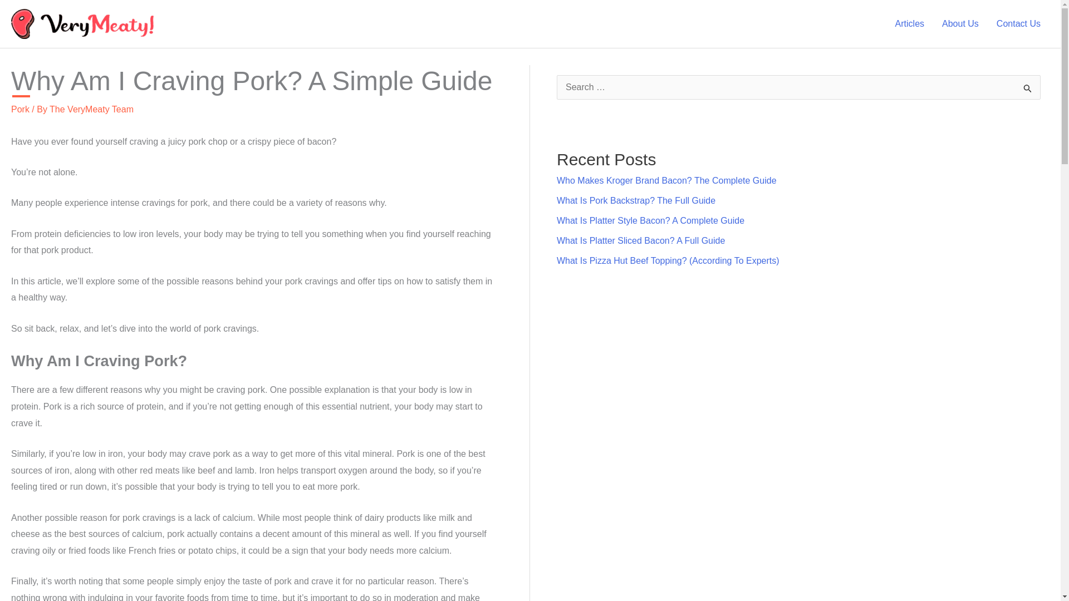 This screenshot has width=1069, height=601. What do you see at coordinates (91, 109) in the screenshot?
I see `View all posts by The VeryMeaty Team` at bounding box center [91, 109].